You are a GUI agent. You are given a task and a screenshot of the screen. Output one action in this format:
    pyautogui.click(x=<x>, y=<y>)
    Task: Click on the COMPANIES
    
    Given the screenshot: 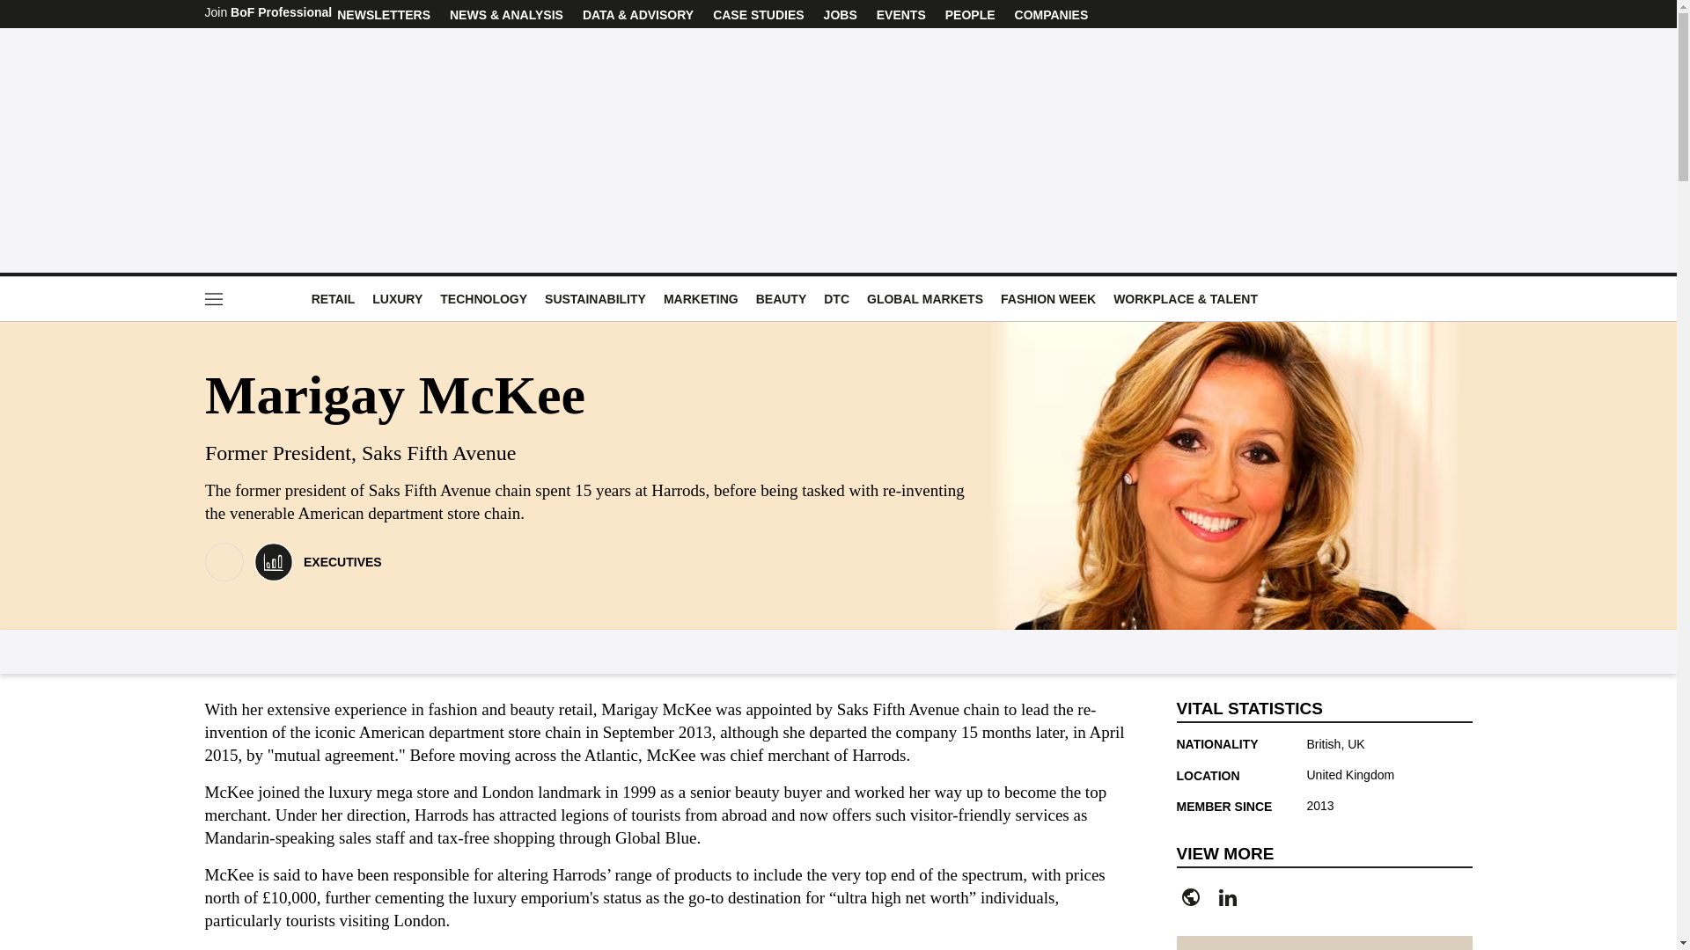 What is the action you would take?
    pyautogui.click(x=1052, y=14)
    